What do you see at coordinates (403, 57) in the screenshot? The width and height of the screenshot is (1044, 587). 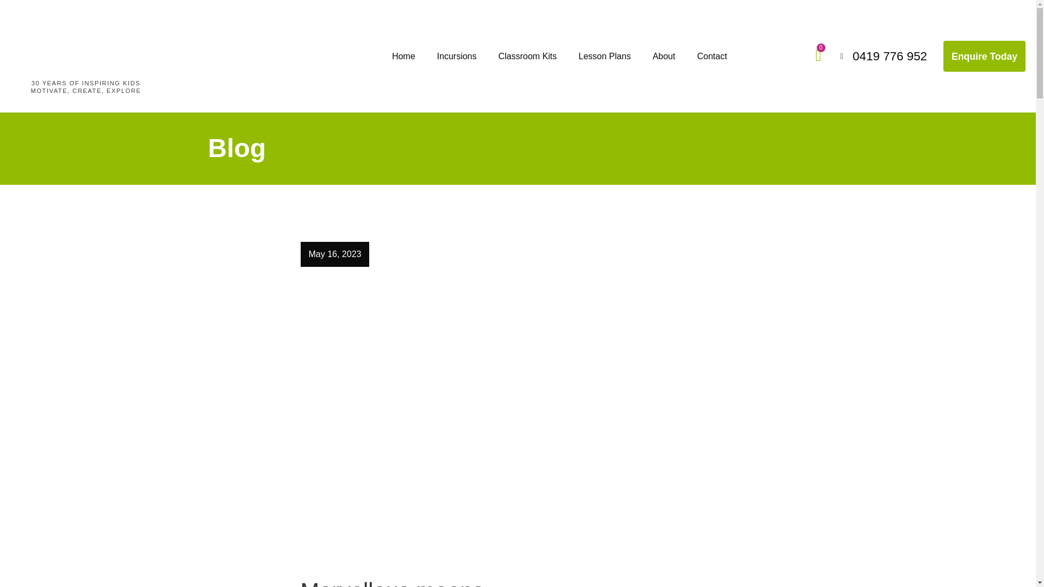 I see `Home` at bounding box center [403, 57].